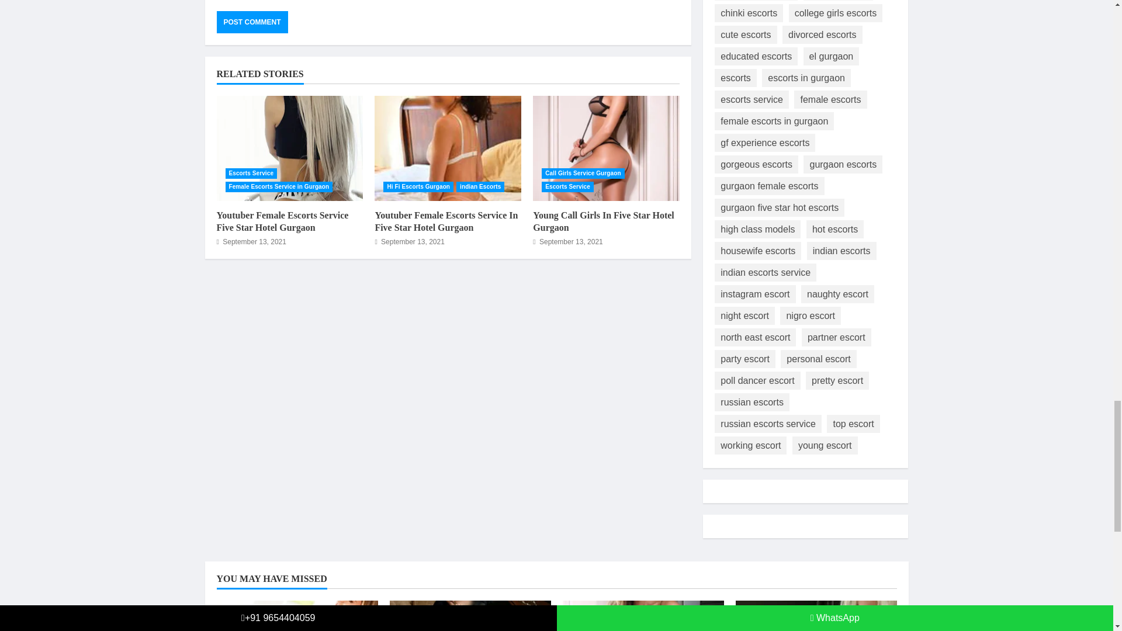 Image resolution: width=1122 pixels, height=631 pixels. What do you see at coordinates (446, 221) in the screenshot?
I see `Youtuber Female Escorts Service In Five Star Hotel Gurgaon` at bounding box center [446, 221].